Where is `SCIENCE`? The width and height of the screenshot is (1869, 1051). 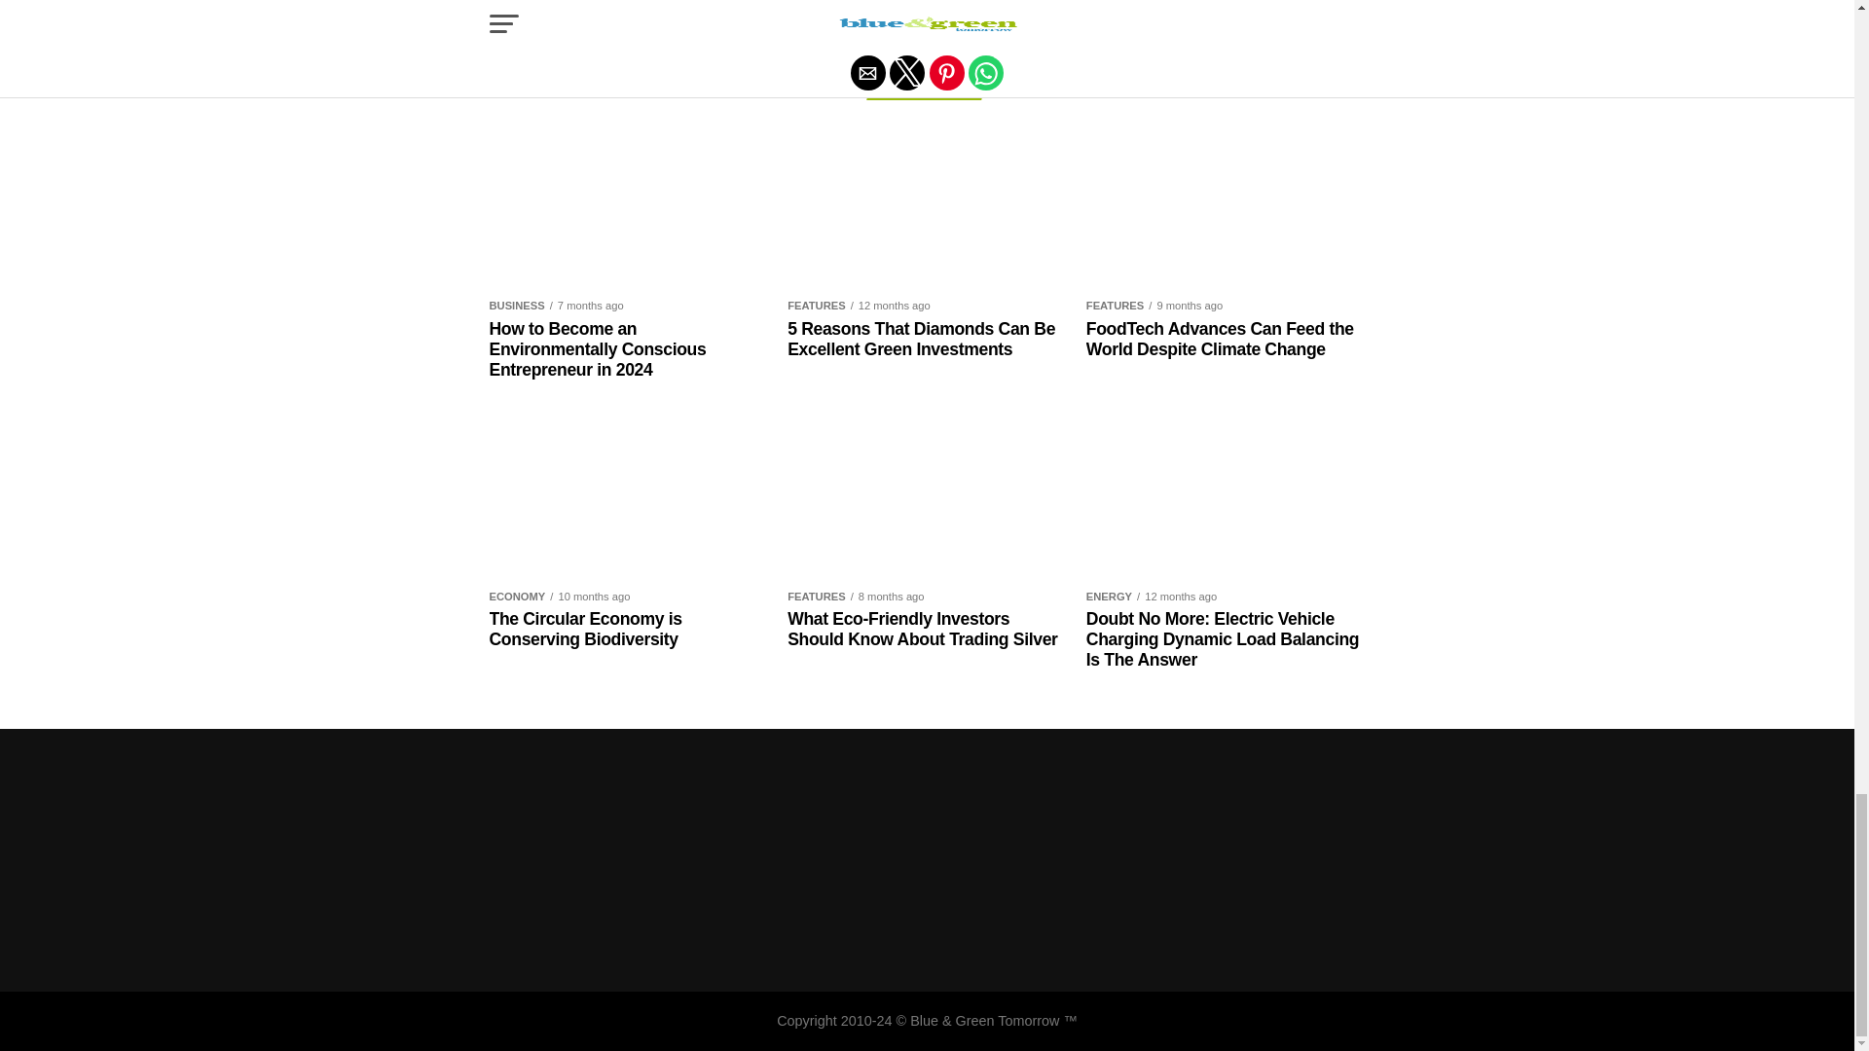
SCIENCE is located at coordinates (1123, 4).